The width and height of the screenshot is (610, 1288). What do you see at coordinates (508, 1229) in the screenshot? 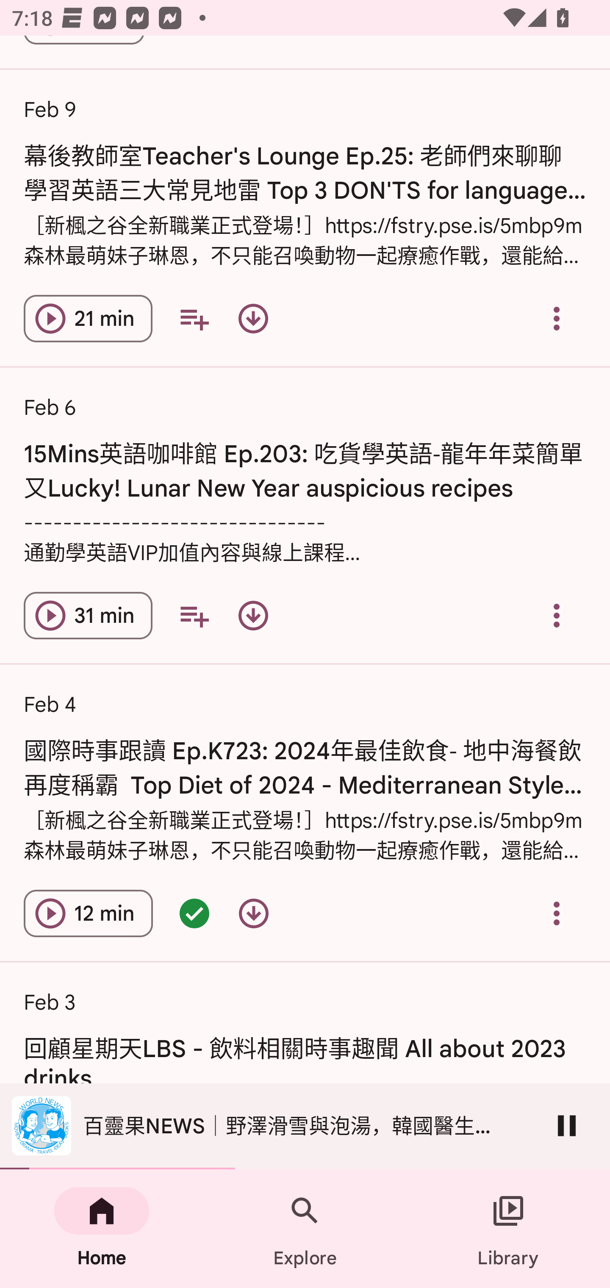
I see `Library` at bounding box center [508, 1229].